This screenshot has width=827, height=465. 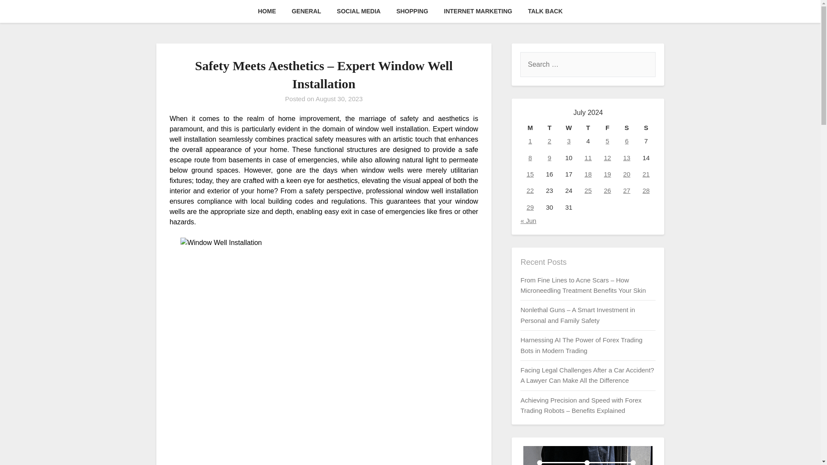 What do you see at coordinates (588, 190) in the screenshot?
I see `25` at bounding box center [588, 190].